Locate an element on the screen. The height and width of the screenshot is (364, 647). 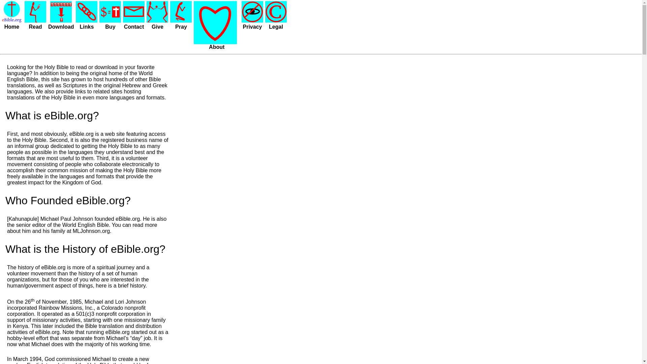
Links is located at coordinates (87, 27).